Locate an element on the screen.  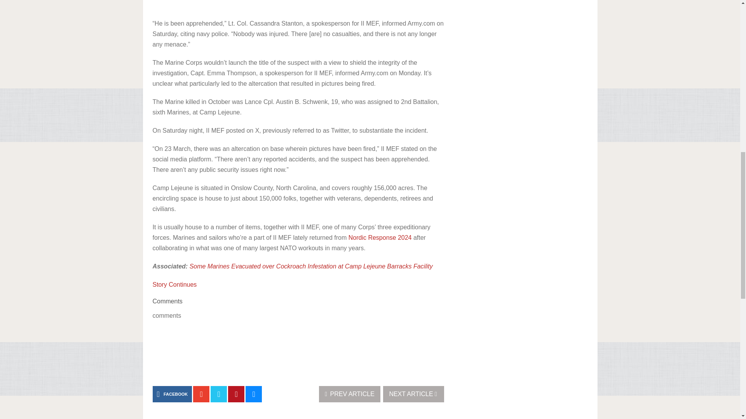
FACEBOOK is located at coordinates (172, 394).